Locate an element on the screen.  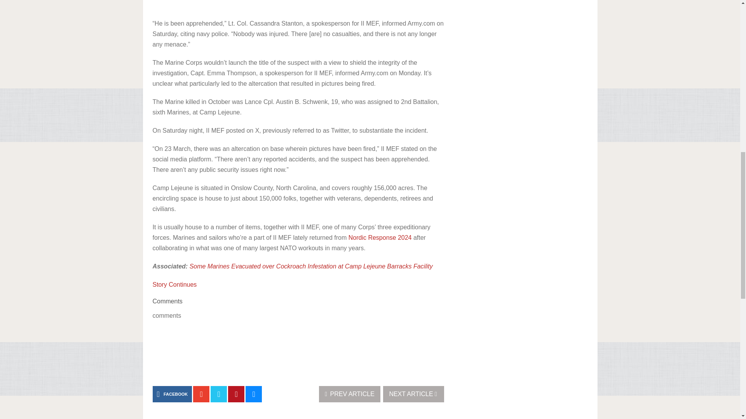
FACEBOOK is located at coordinates (172, 394).